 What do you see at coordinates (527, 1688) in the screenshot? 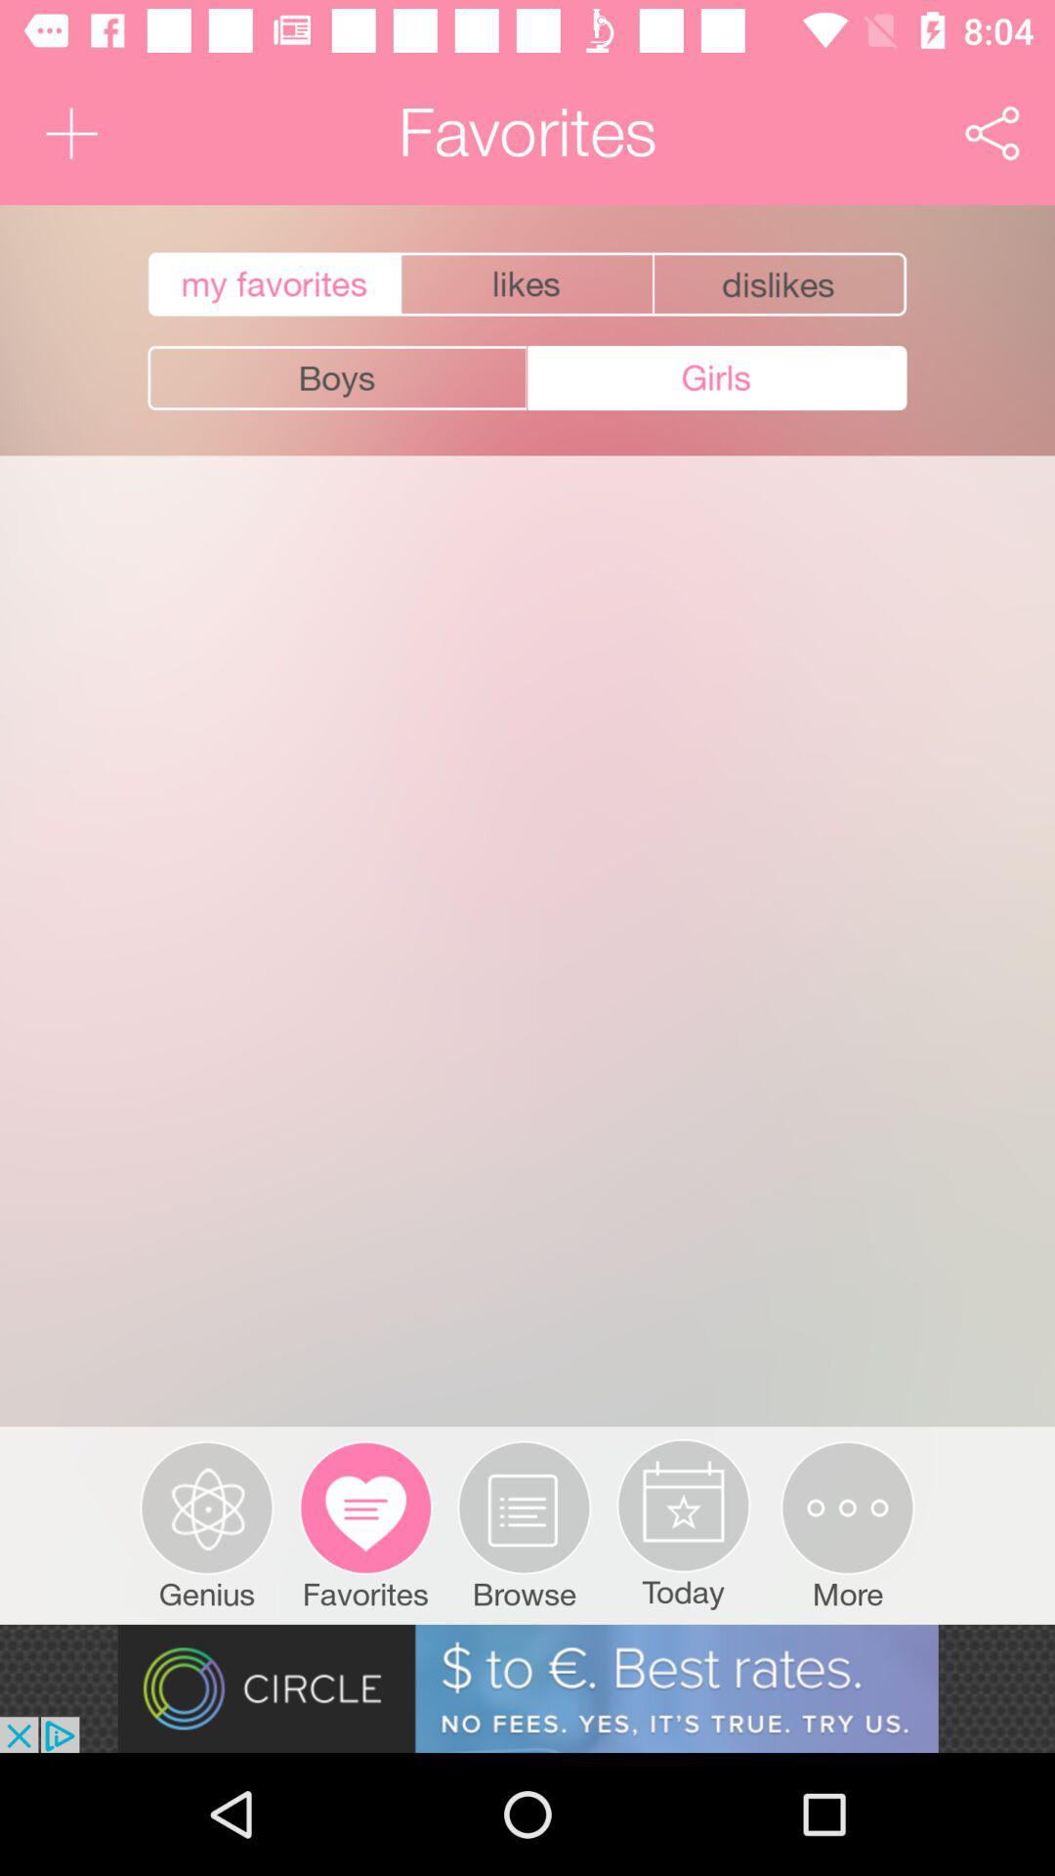
I see `click advertisement` at bounding box center [527, 1688].